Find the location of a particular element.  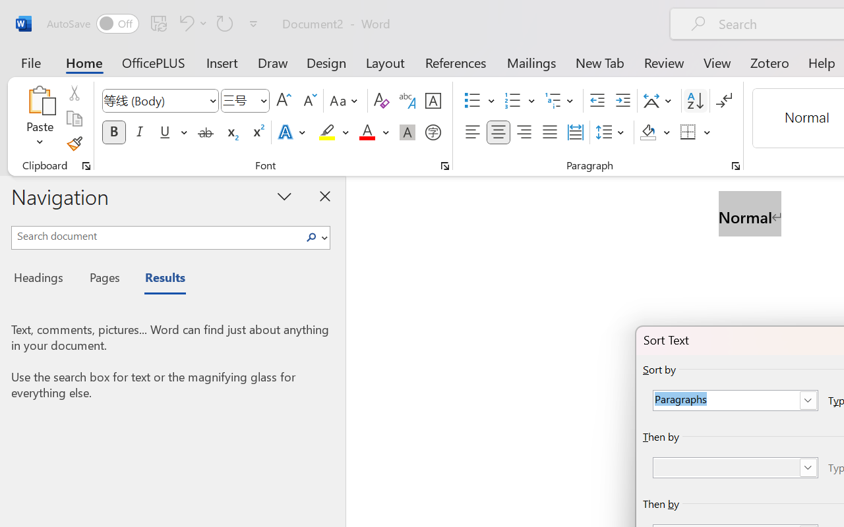

Bold is located at coordinates (113, 132).